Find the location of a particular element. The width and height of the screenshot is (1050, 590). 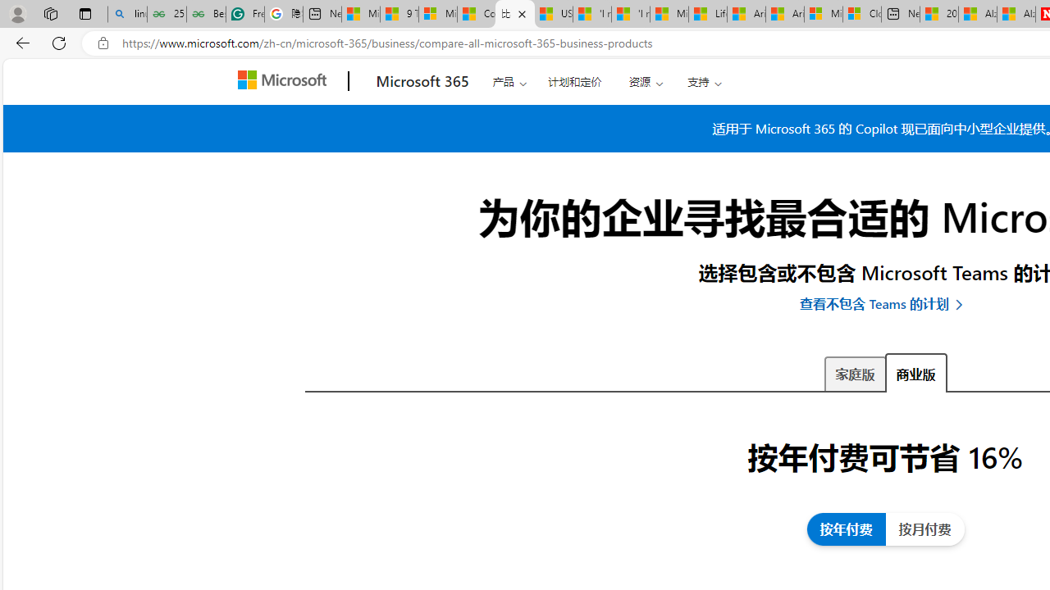

linux basic - Search is located at coordinates (127, 15).